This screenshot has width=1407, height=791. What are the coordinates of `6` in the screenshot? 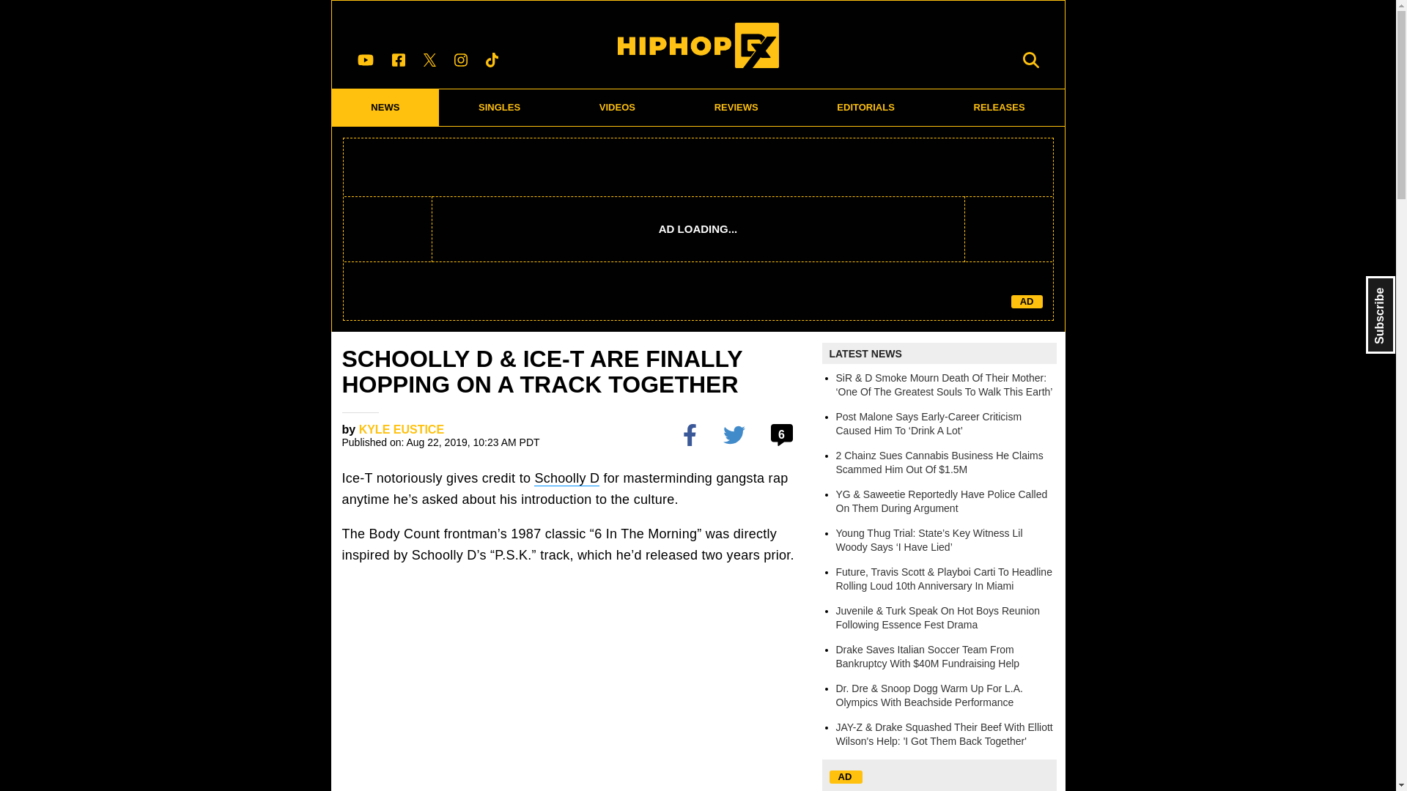 It's located at (783, 434).